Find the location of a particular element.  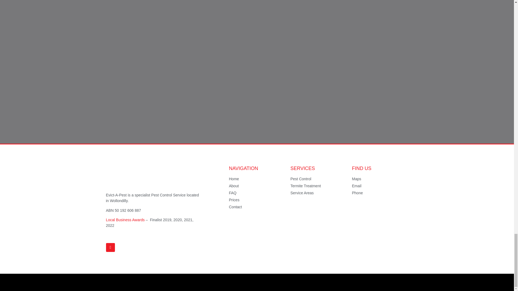

Termite Treatment is located at coordinates (318, 186).